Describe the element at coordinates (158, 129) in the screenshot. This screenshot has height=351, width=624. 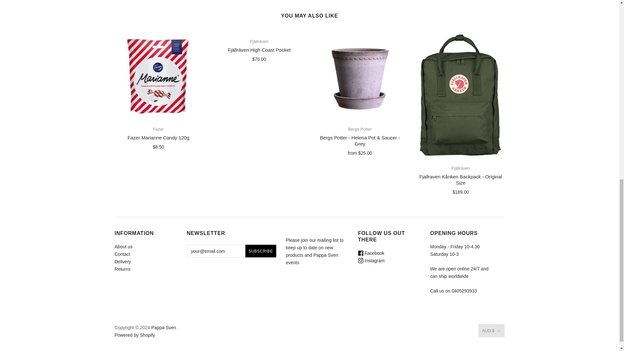
I see `Fazer` at that location.